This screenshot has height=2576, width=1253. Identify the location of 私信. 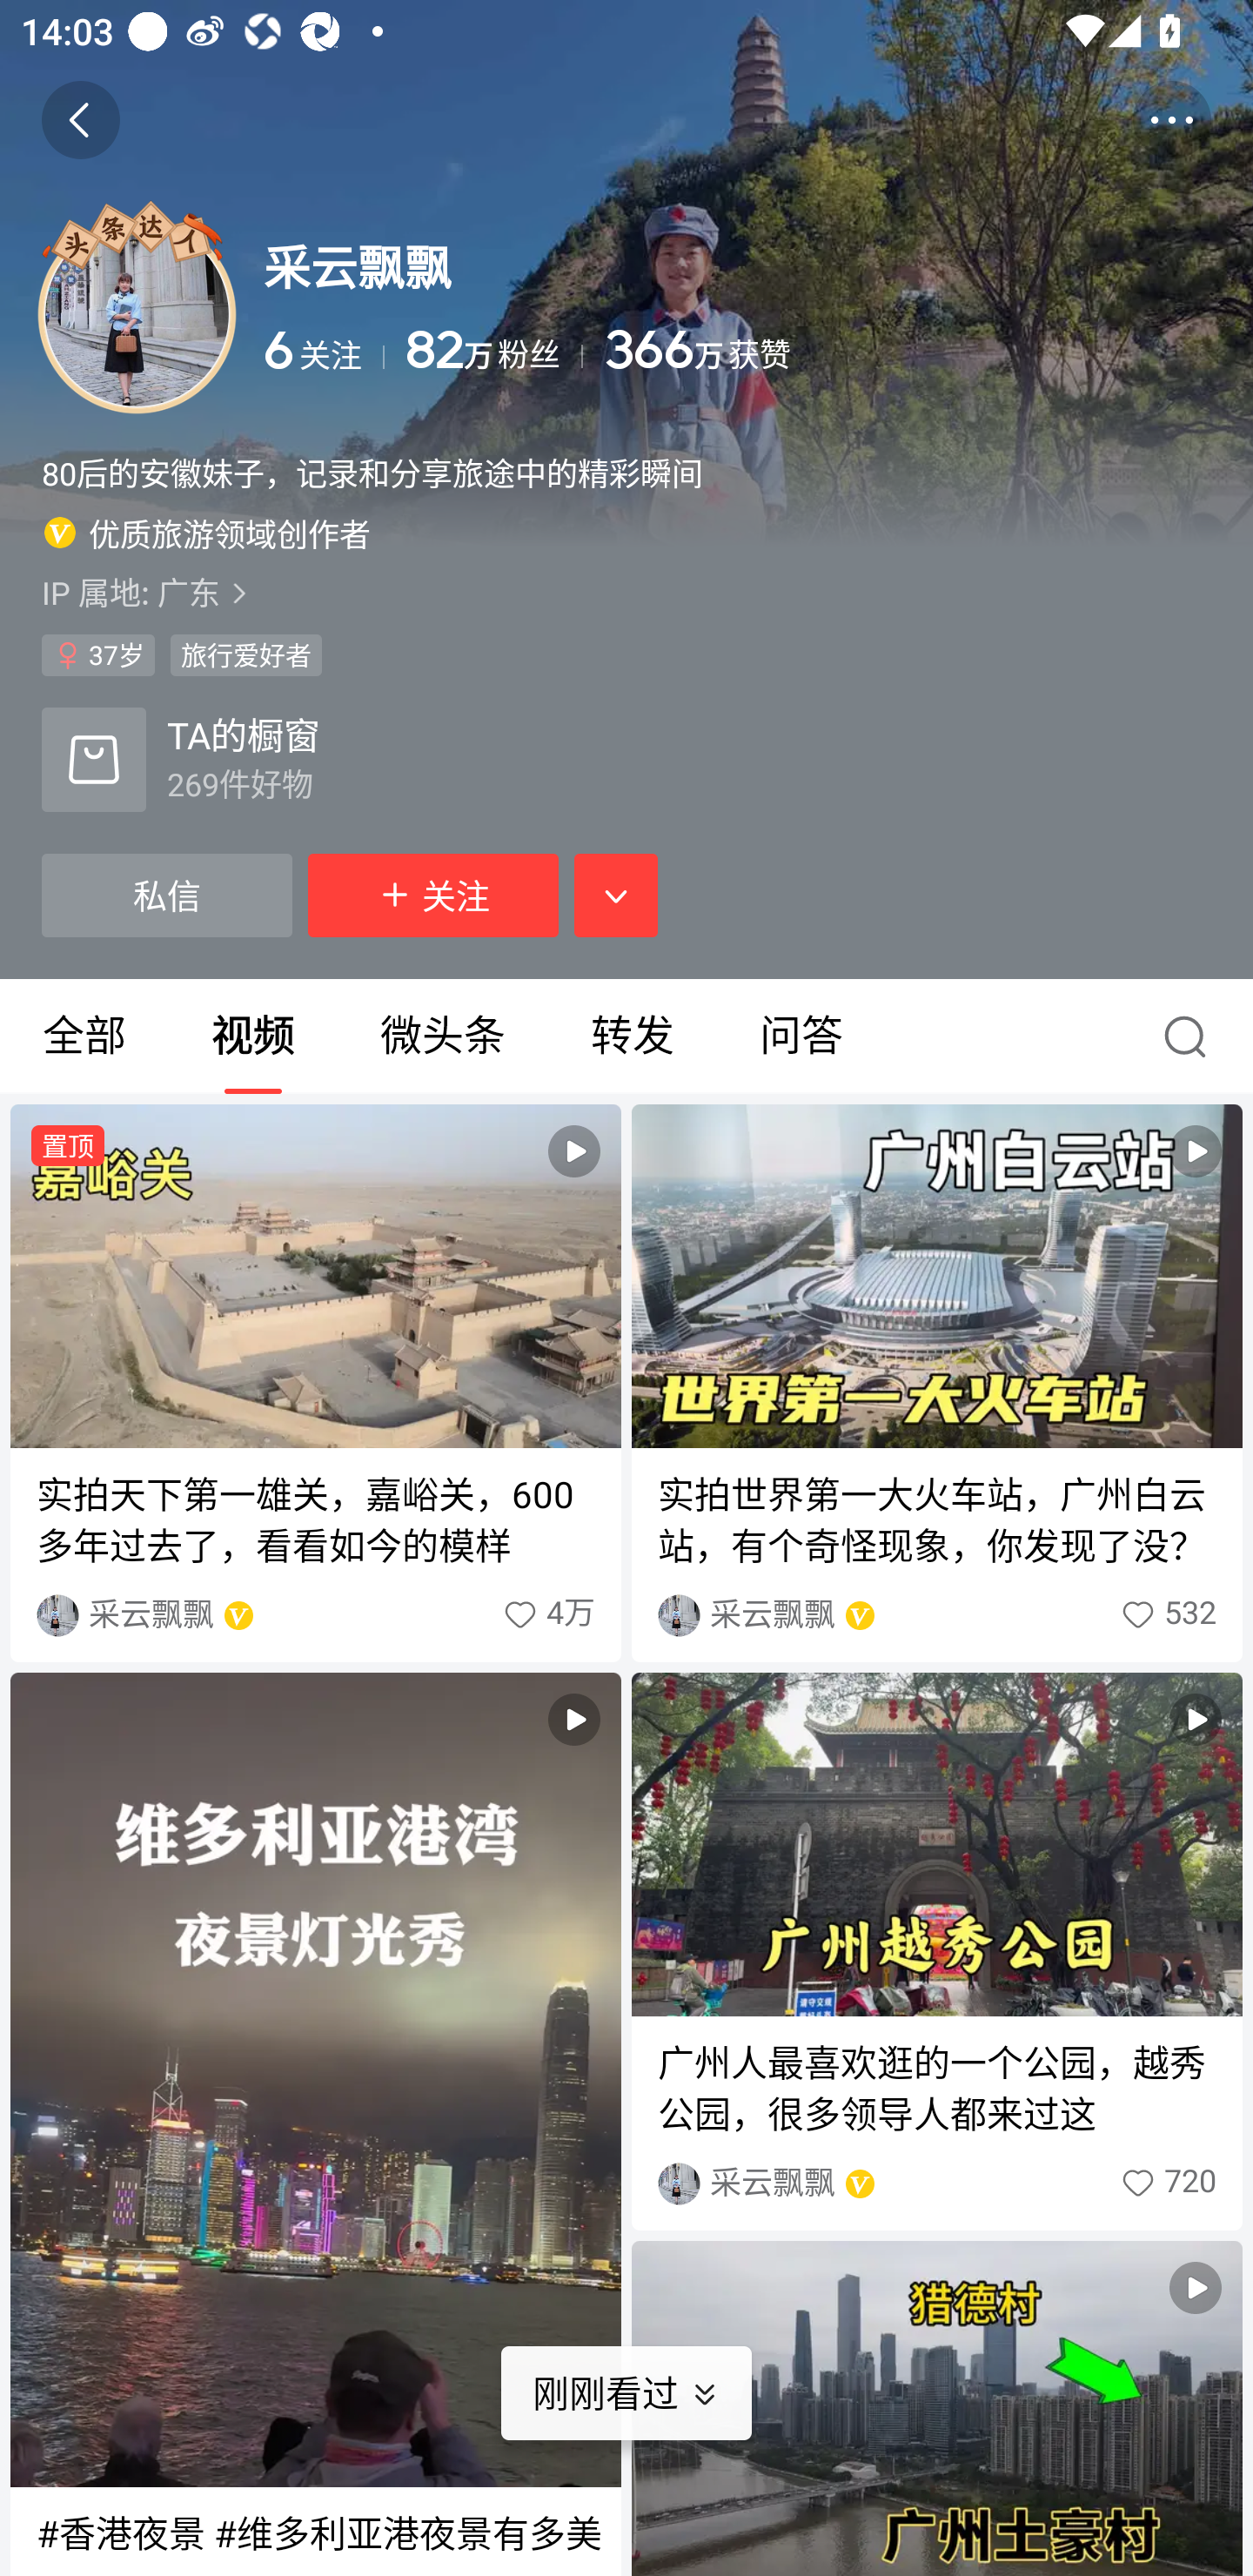
(166, 895).